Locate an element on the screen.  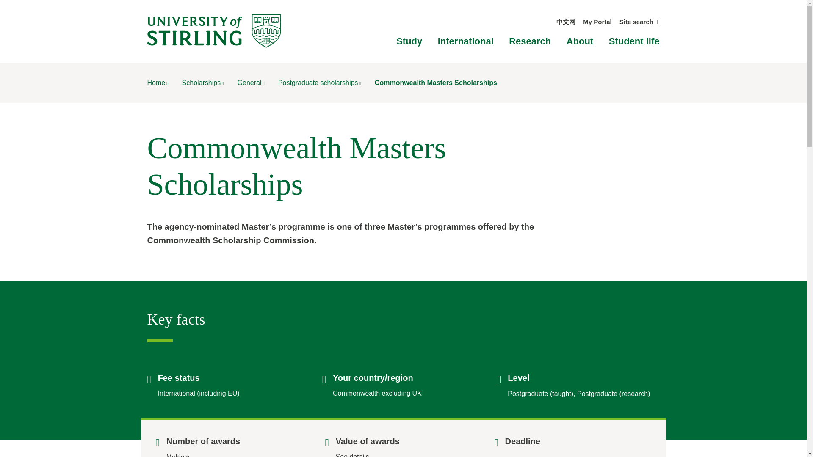
University of Stirling is located at coordinates (213, 30).